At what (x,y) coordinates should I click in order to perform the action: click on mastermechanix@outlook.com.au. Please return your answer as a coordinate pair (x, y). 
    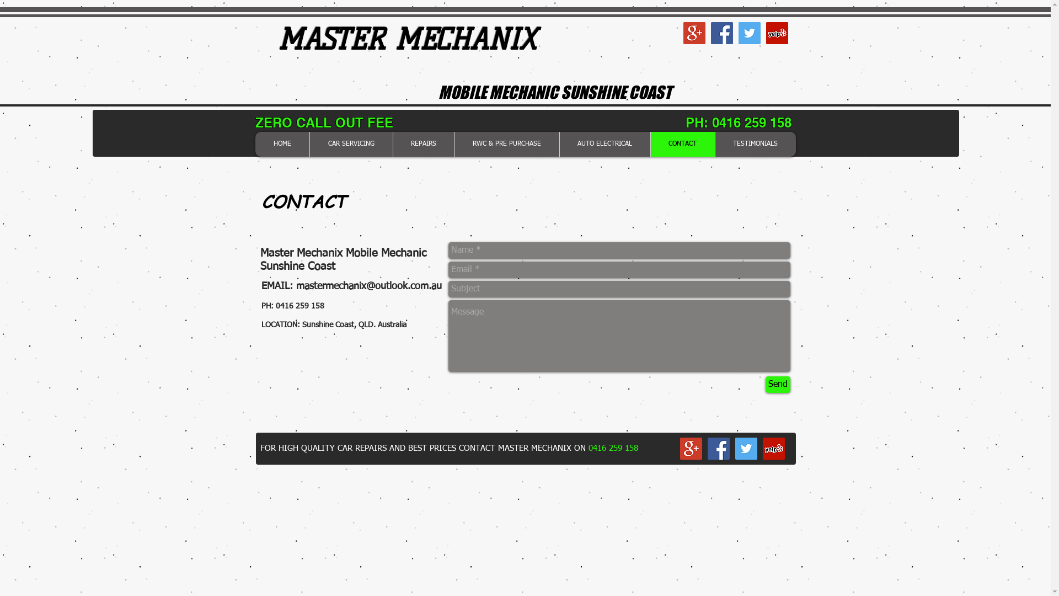
    Looking at the image, I should click on (368, 286).